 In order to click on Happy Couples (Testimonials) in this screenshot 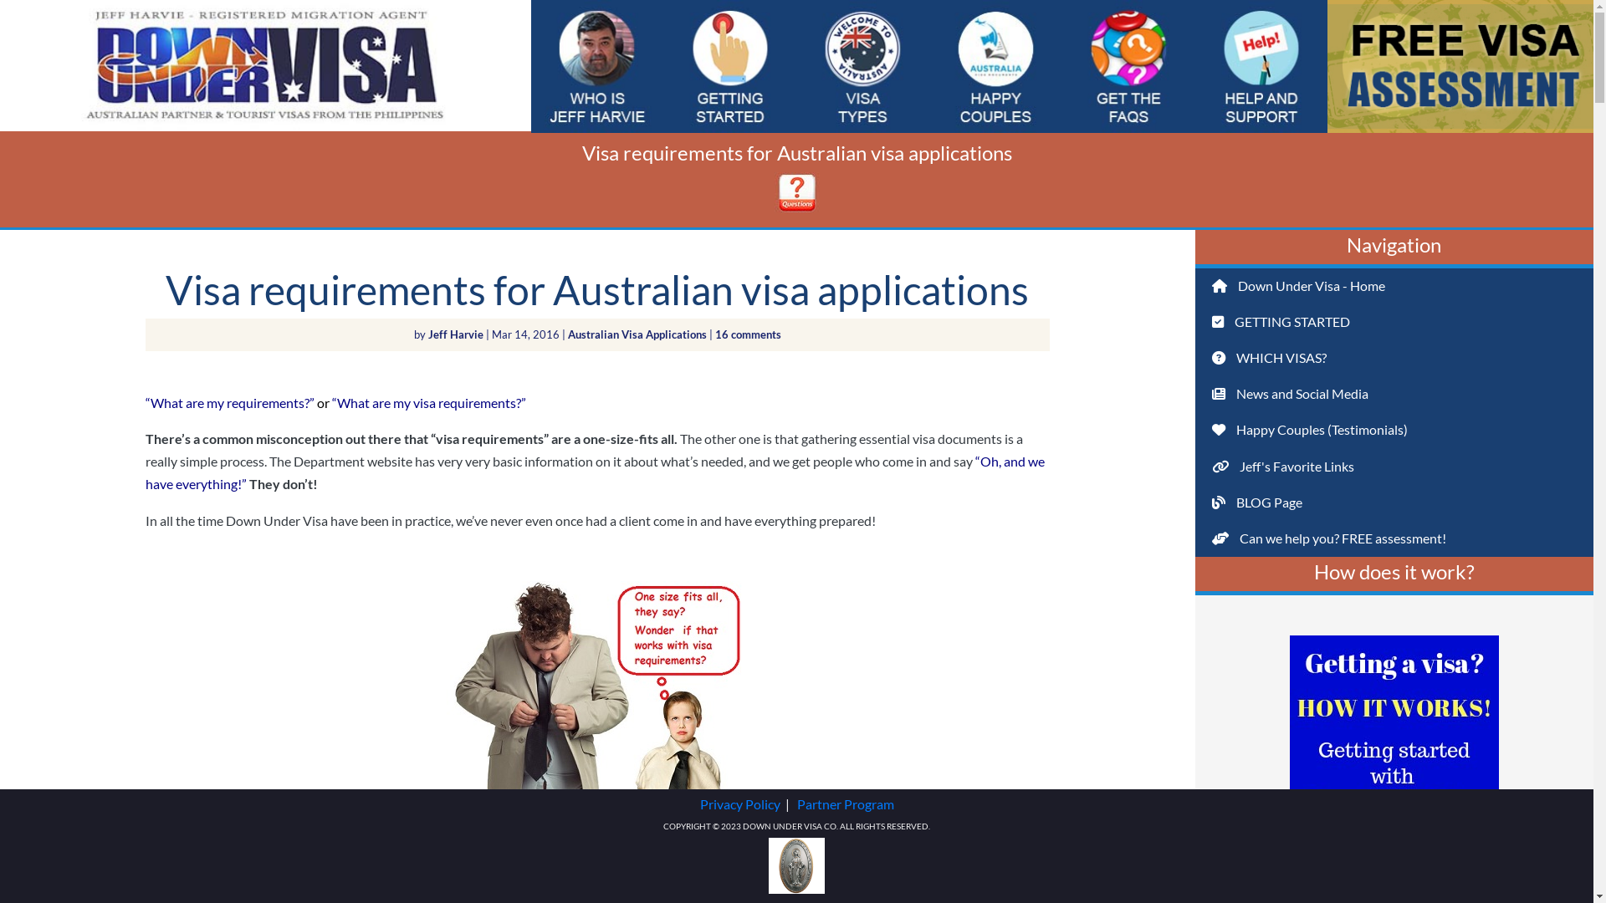, I will do `click(1394, 430)`.